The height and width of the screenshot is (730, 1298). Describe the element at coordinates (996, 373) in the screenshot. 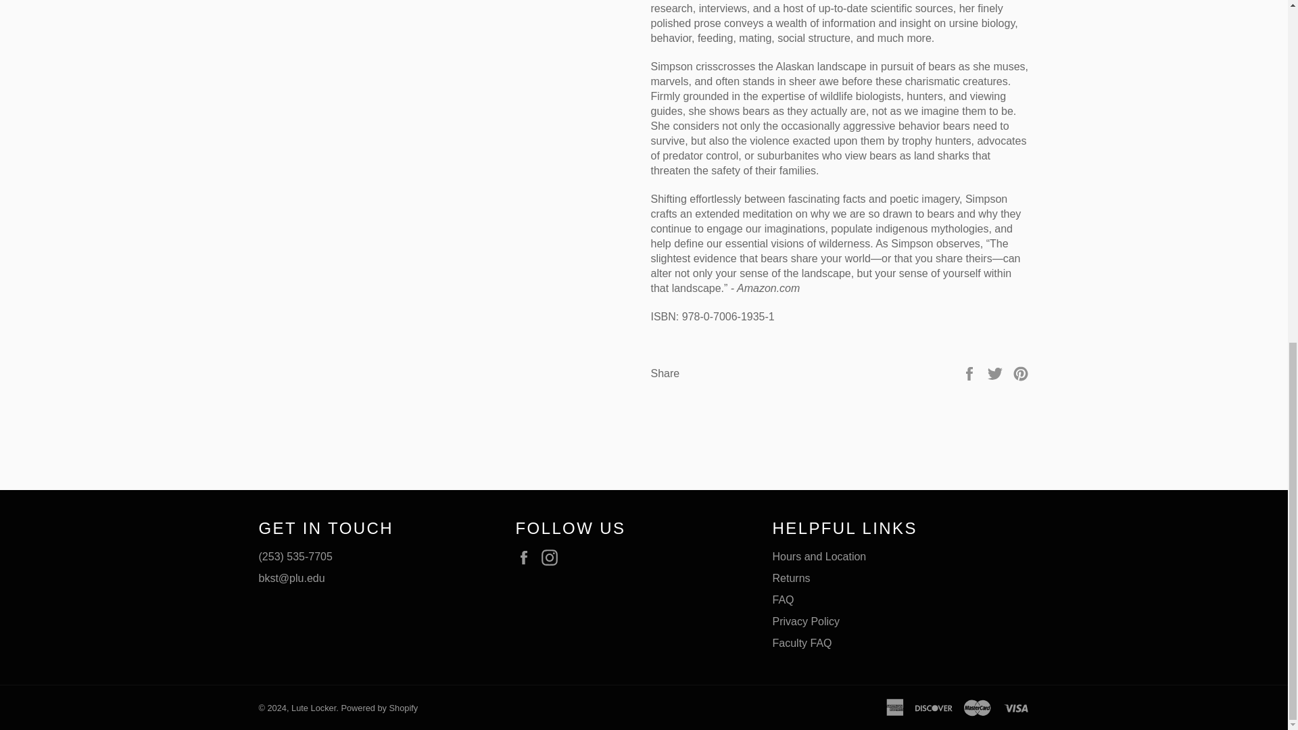

I see `Tweet on Twitter` at that location.